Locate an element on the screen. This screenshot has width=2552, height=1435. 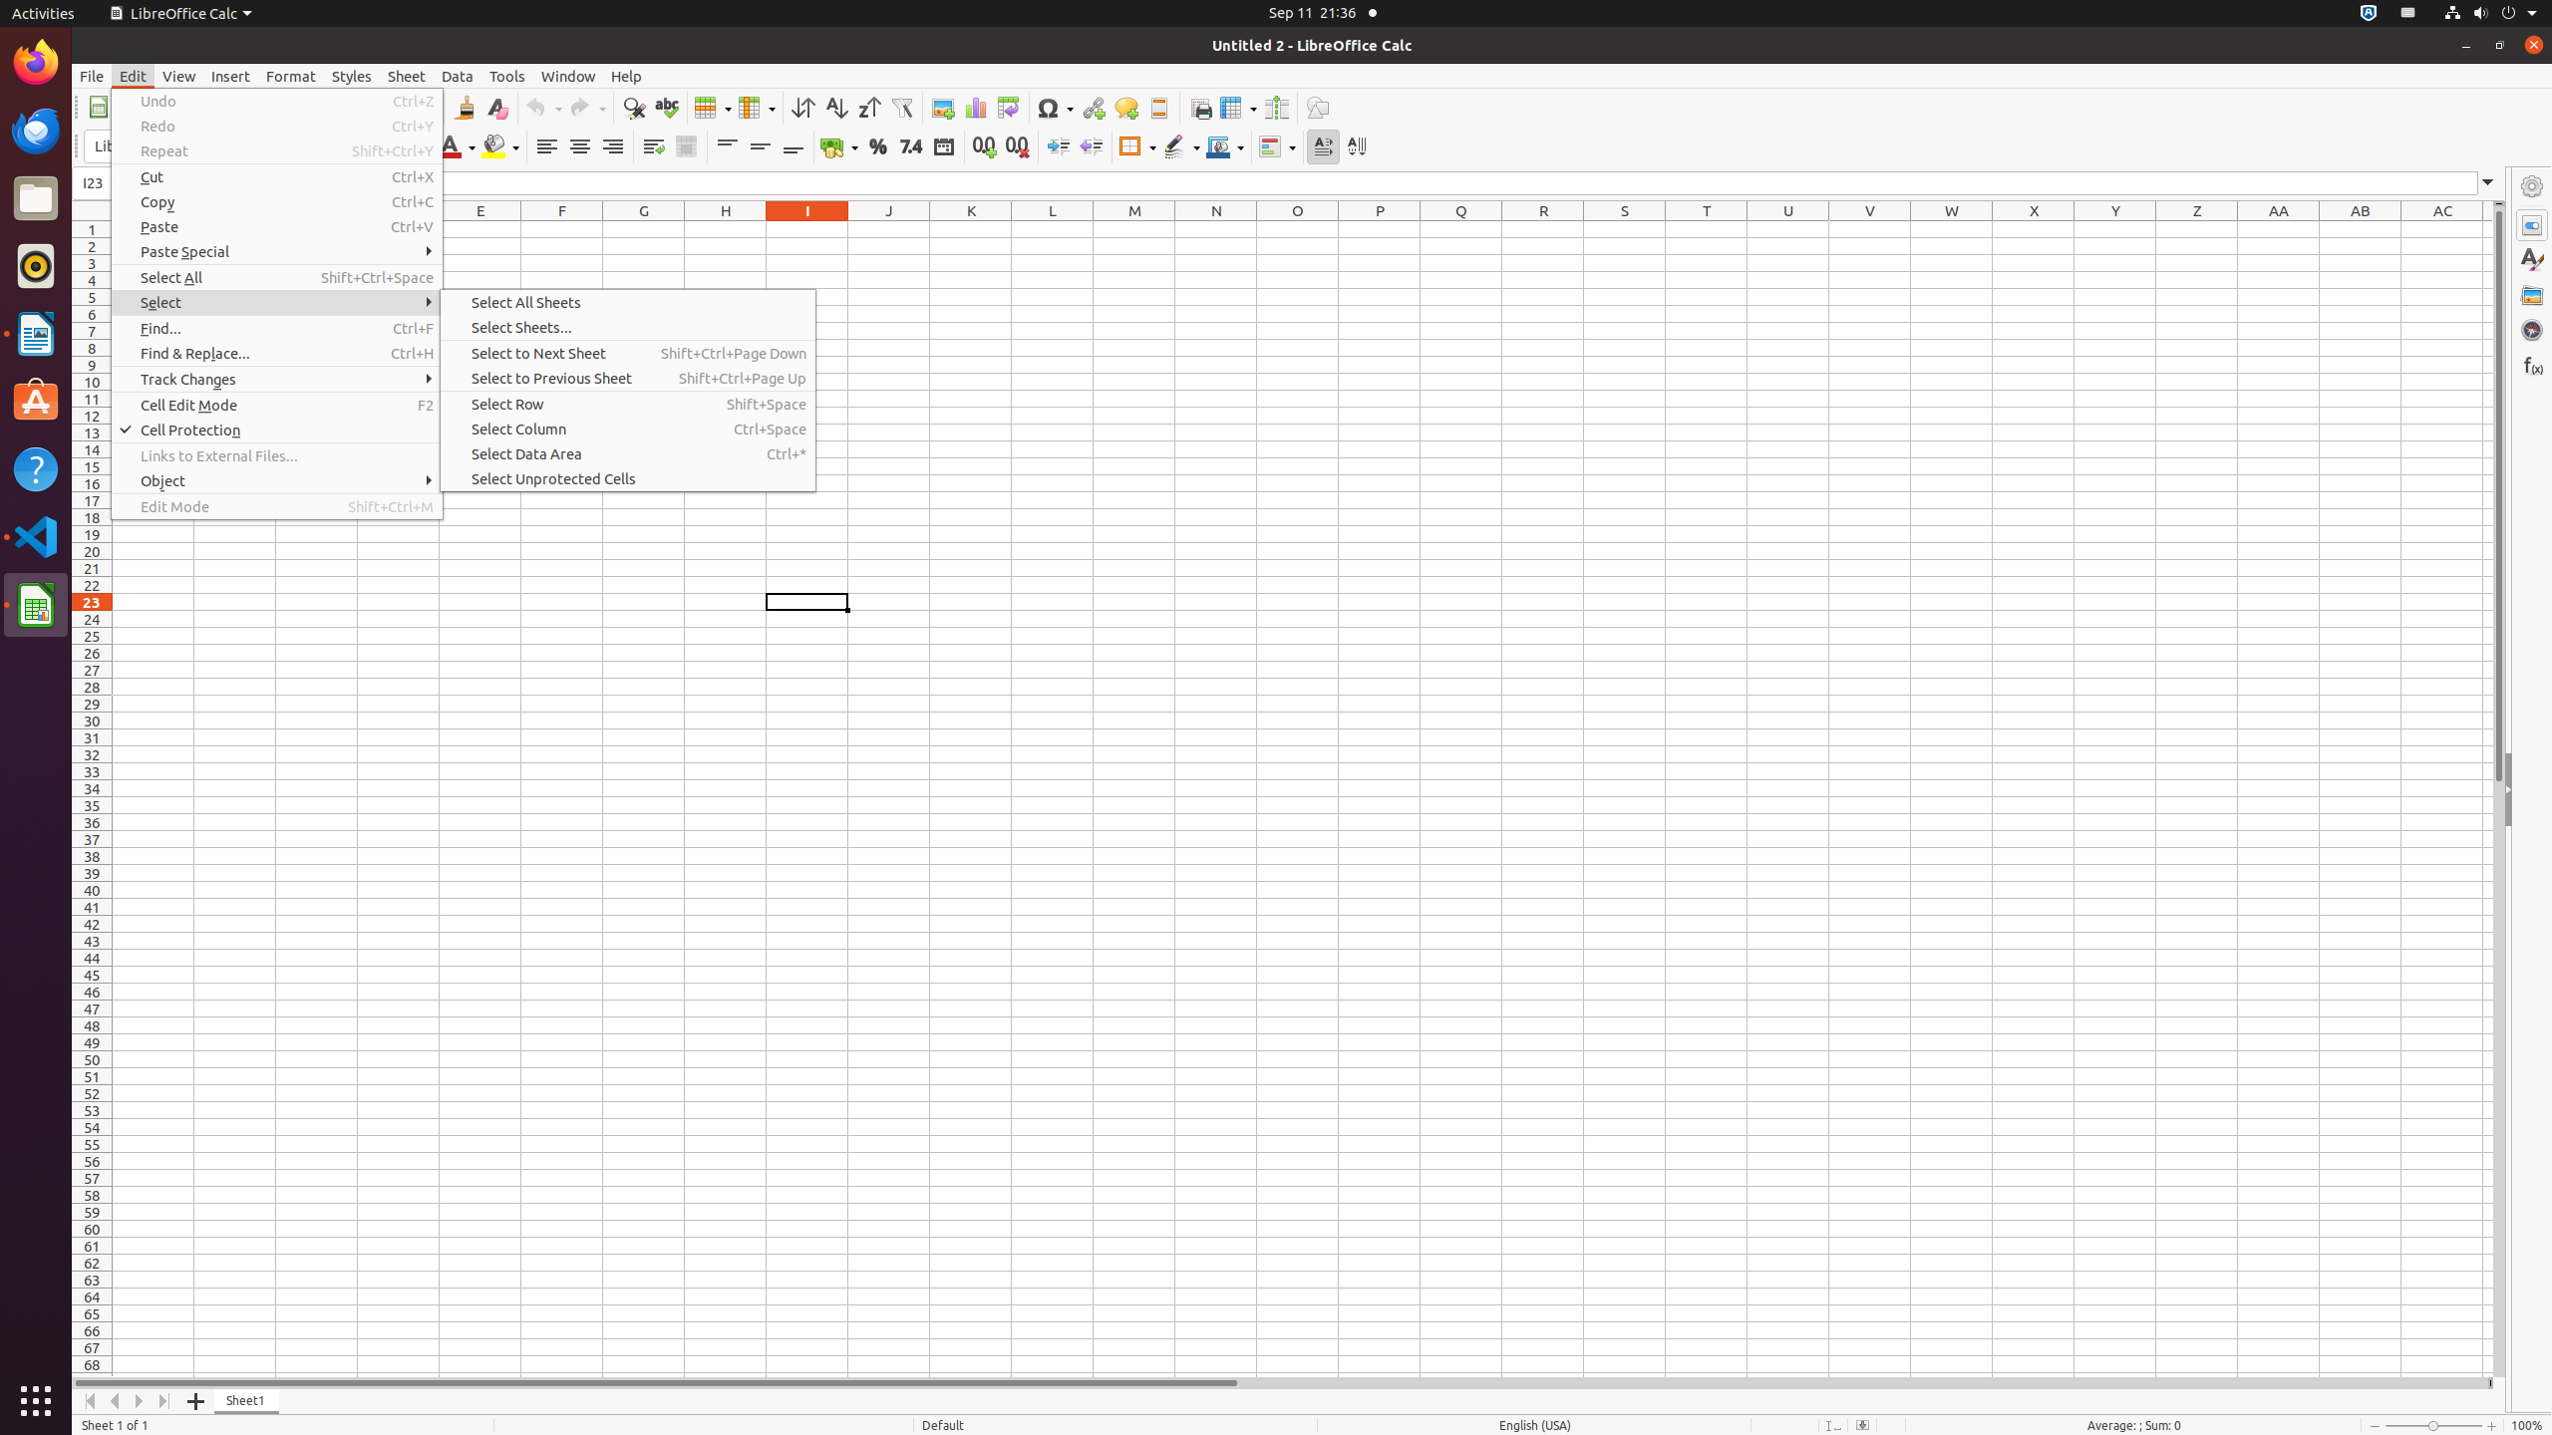
Select to Previous Sheet is located at coordinates (628, 378).